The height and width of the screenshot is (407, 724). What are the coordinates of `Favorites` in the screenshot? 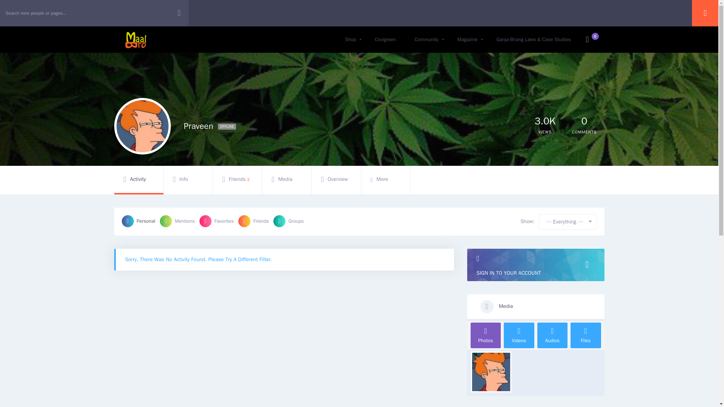 It's located at (216, 221).